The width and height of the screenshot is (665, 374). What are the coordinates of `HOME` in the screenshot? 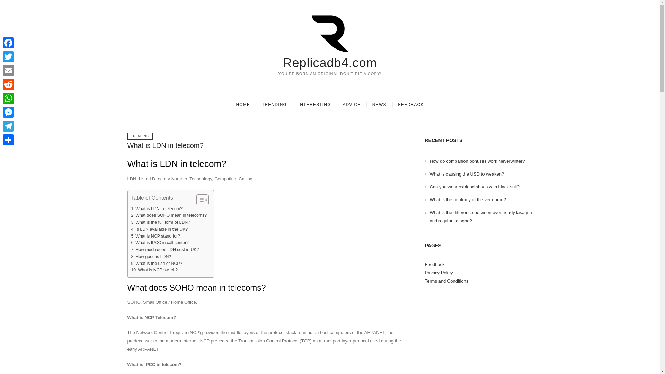 It's located at (243, 105).